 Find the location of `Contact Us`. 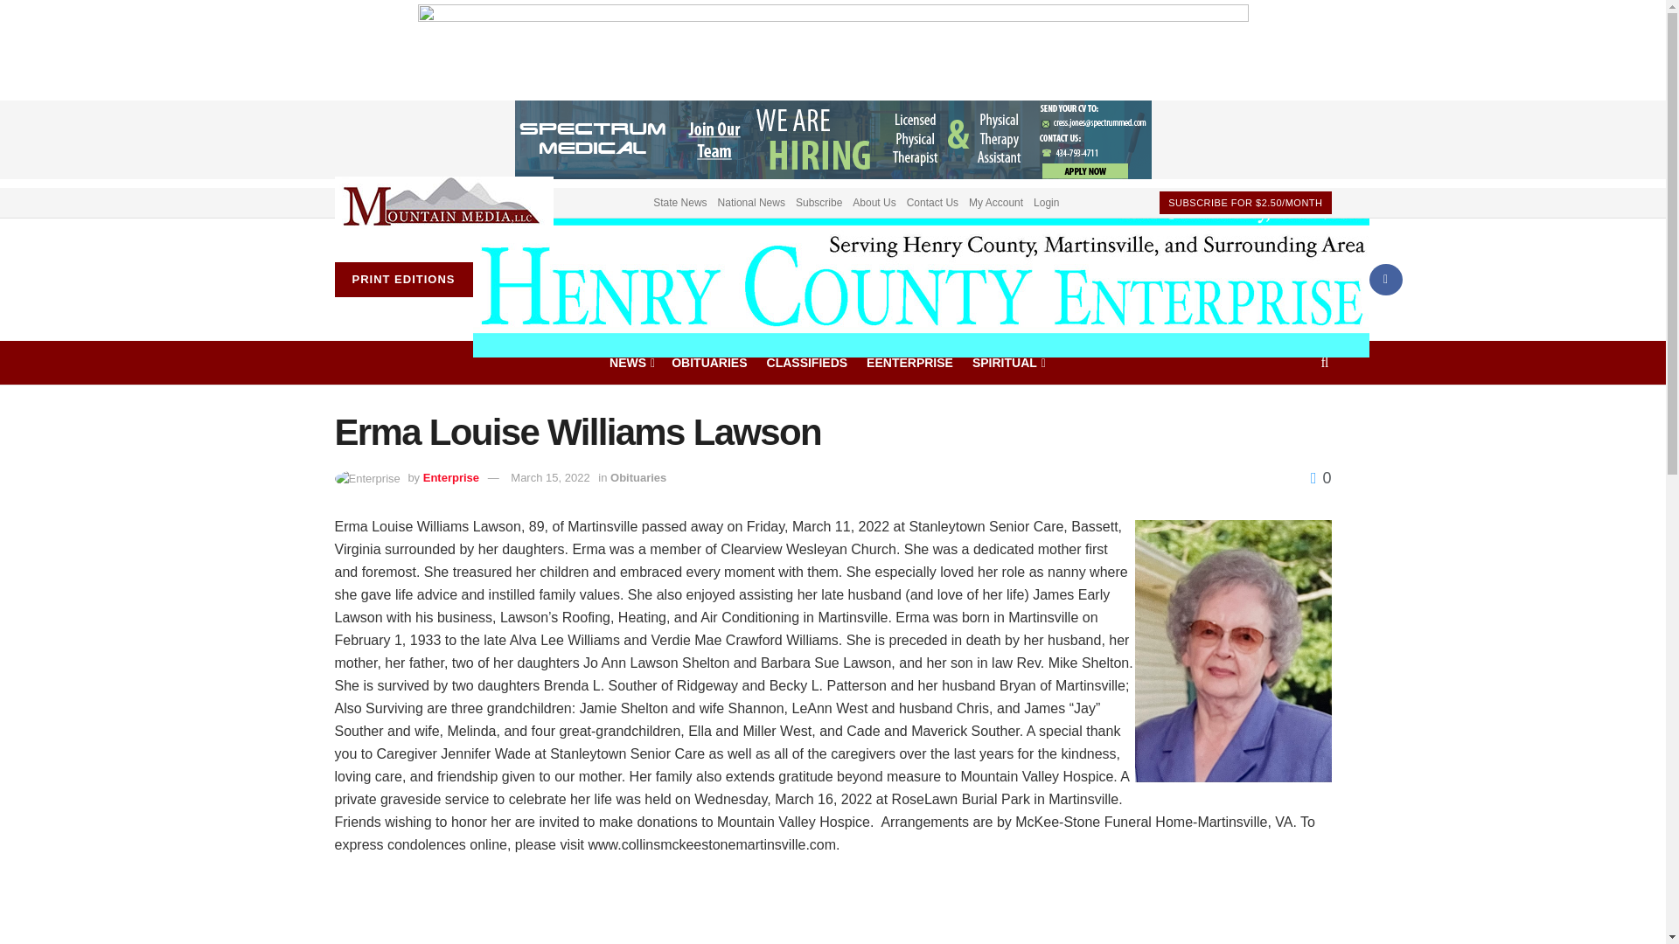

Contact Us is located at coordinates (932, 201).